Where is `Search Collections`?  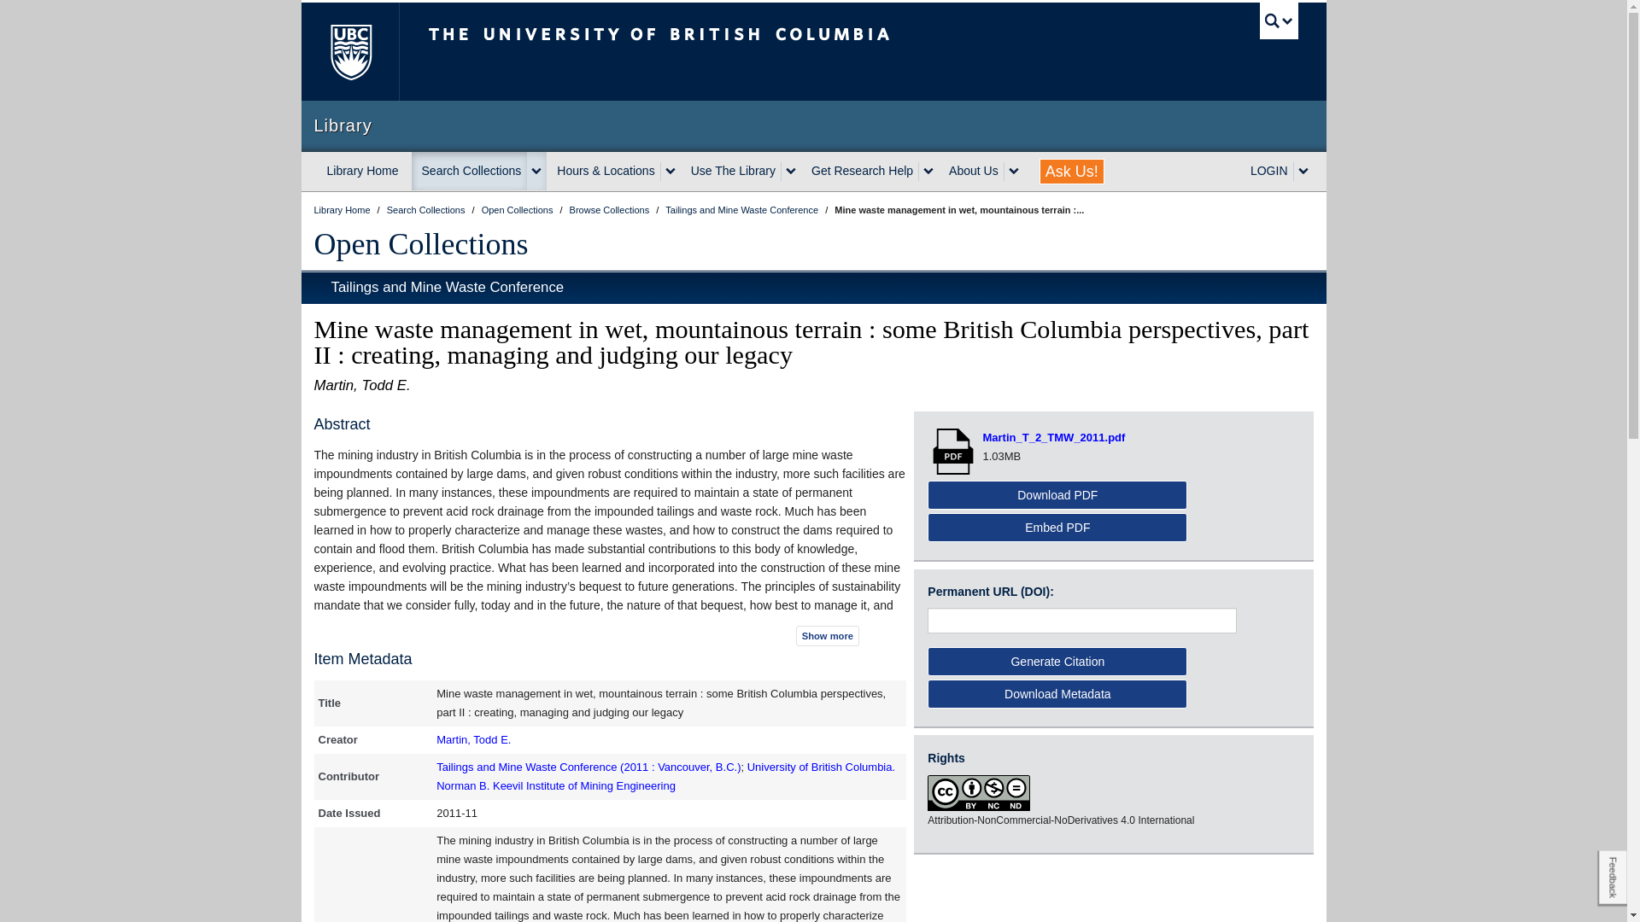
Search Collections is located at coordinates (470, 171).